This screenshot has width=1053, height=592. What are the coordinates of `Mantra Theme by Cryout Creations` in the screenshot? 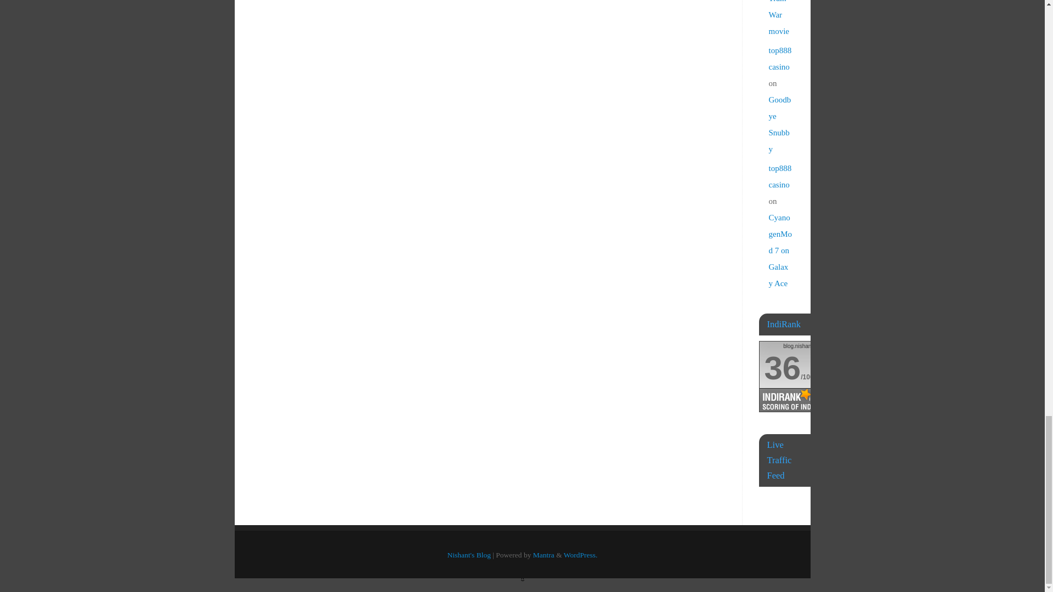 It's located at (544, 555).